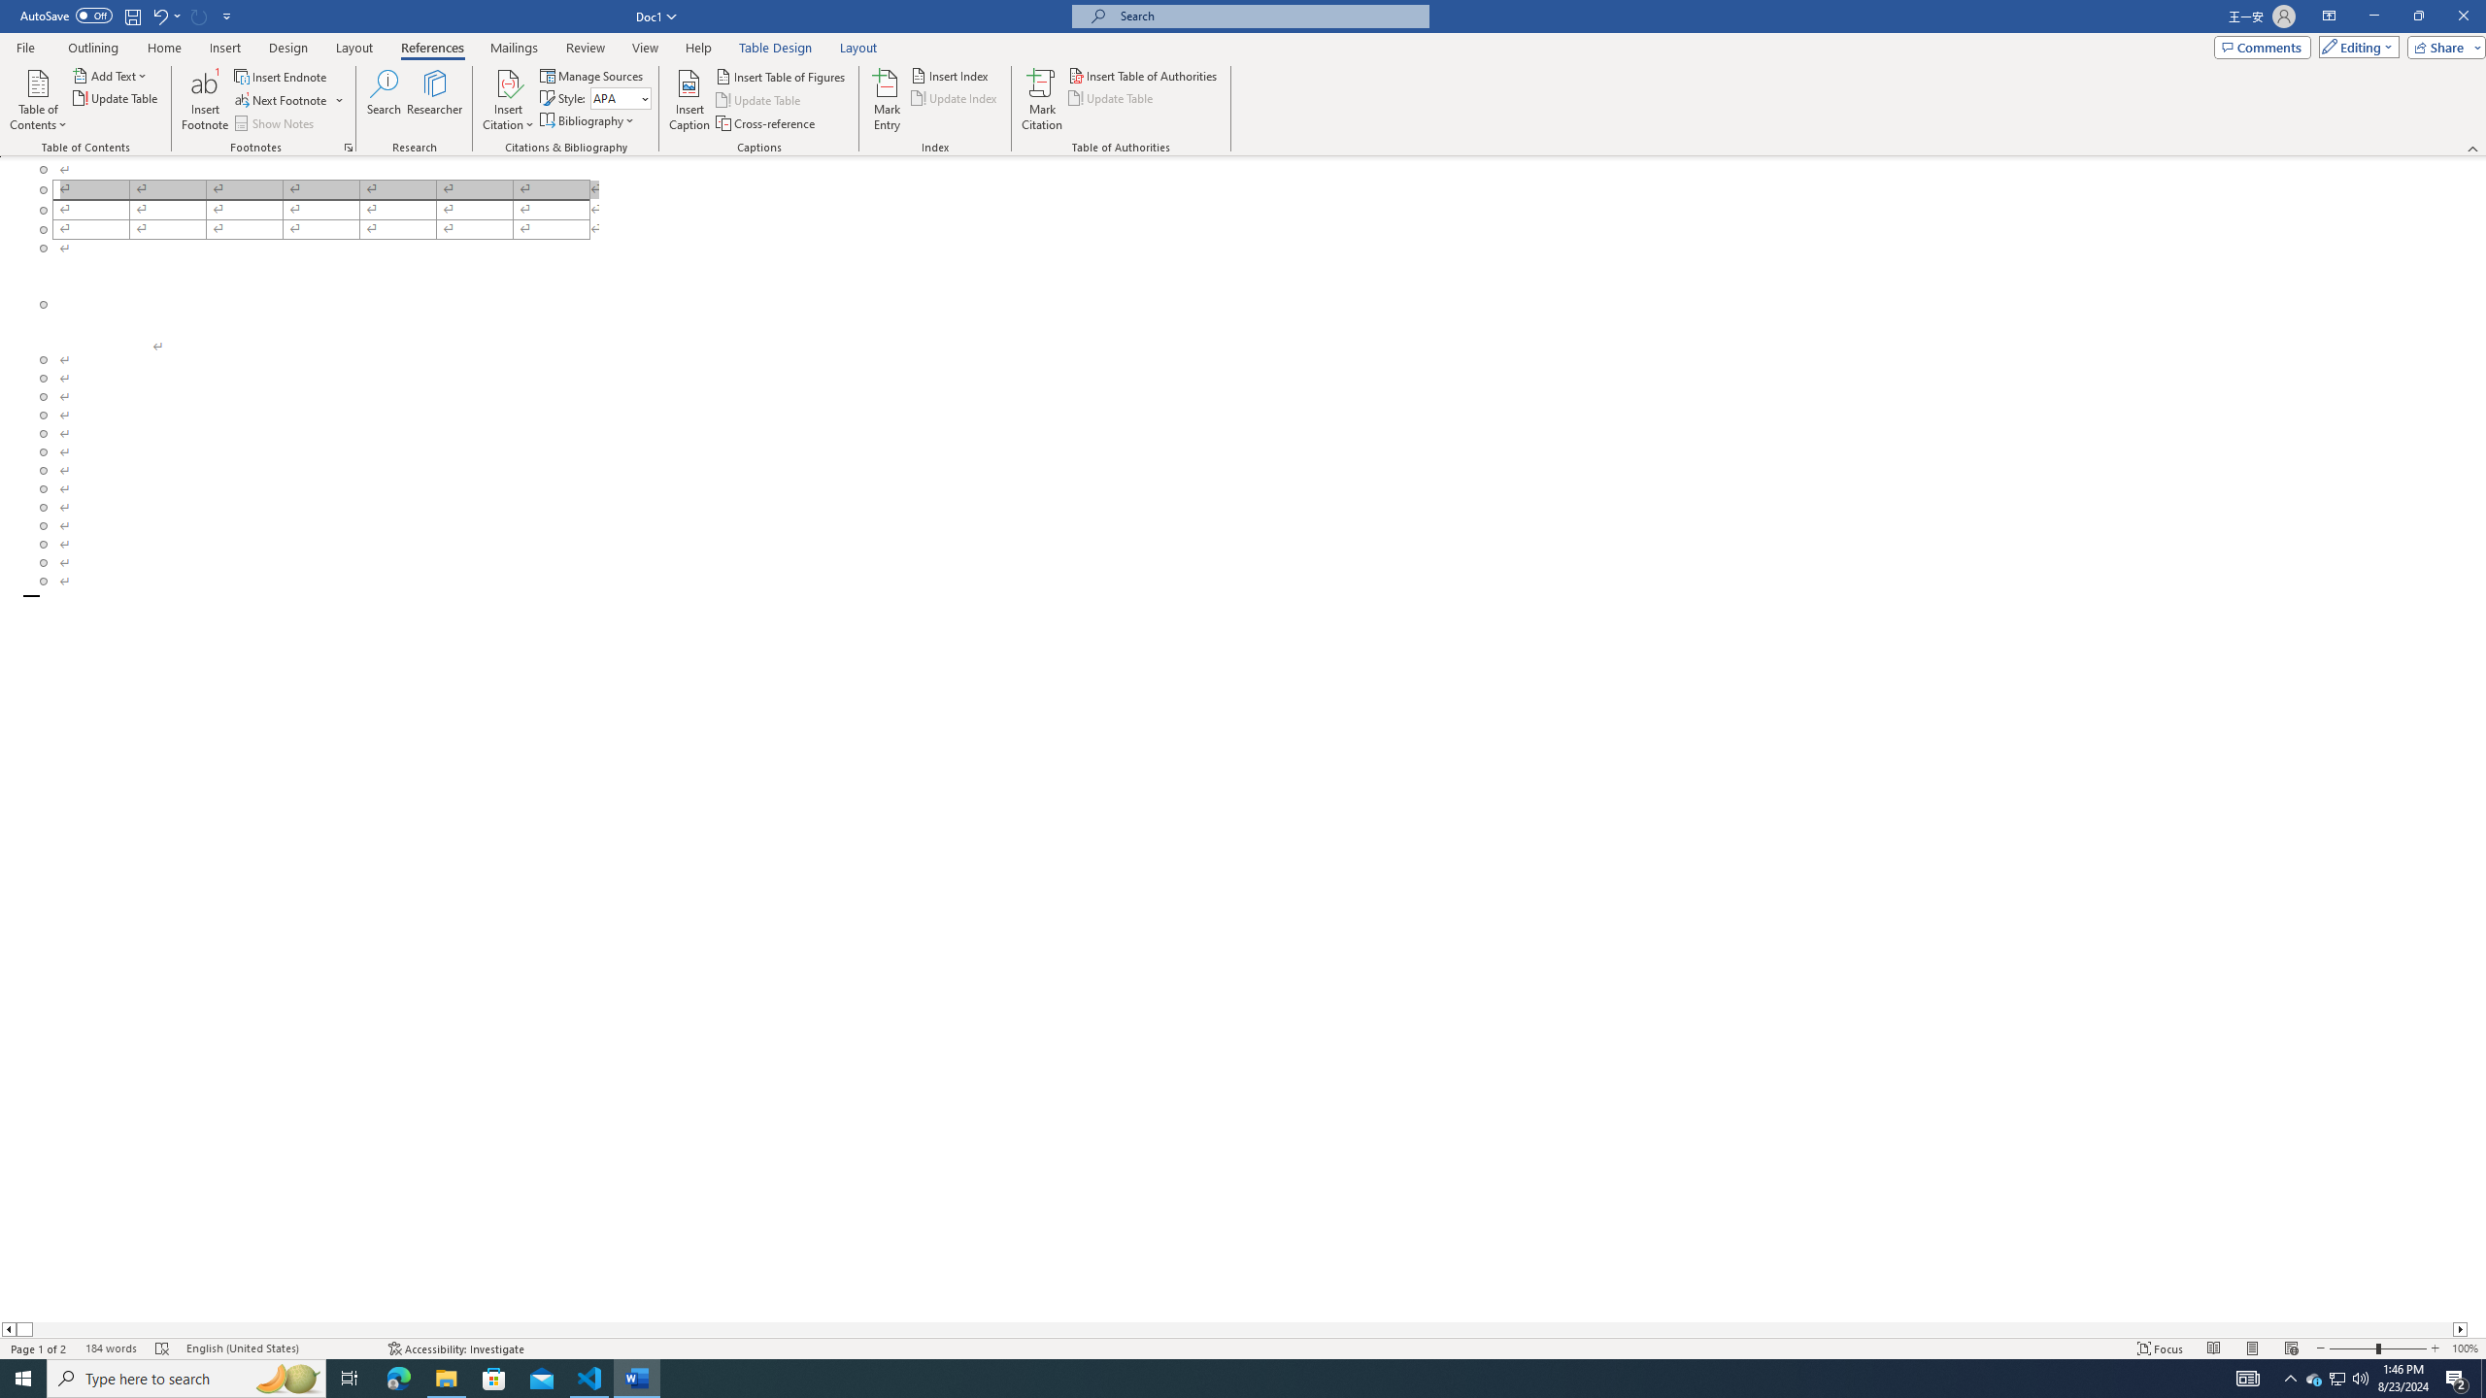 This screenshot has width=2486, height=1398. What do you see at coordinates (93, 48) in the screenshot?
I see `Outlining` at bounding box center [93, 48].